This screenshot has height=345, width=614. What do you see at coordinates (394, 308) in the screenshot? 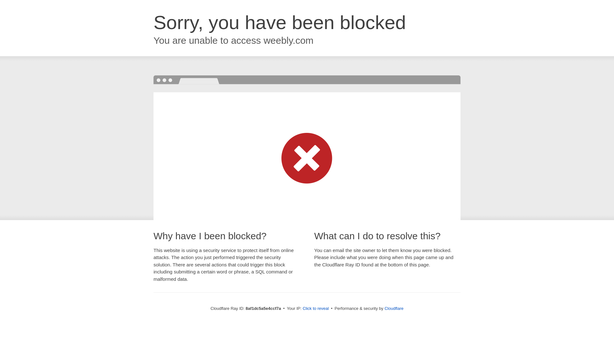
I see `Cloudflare` at bounding box center [394, 308].